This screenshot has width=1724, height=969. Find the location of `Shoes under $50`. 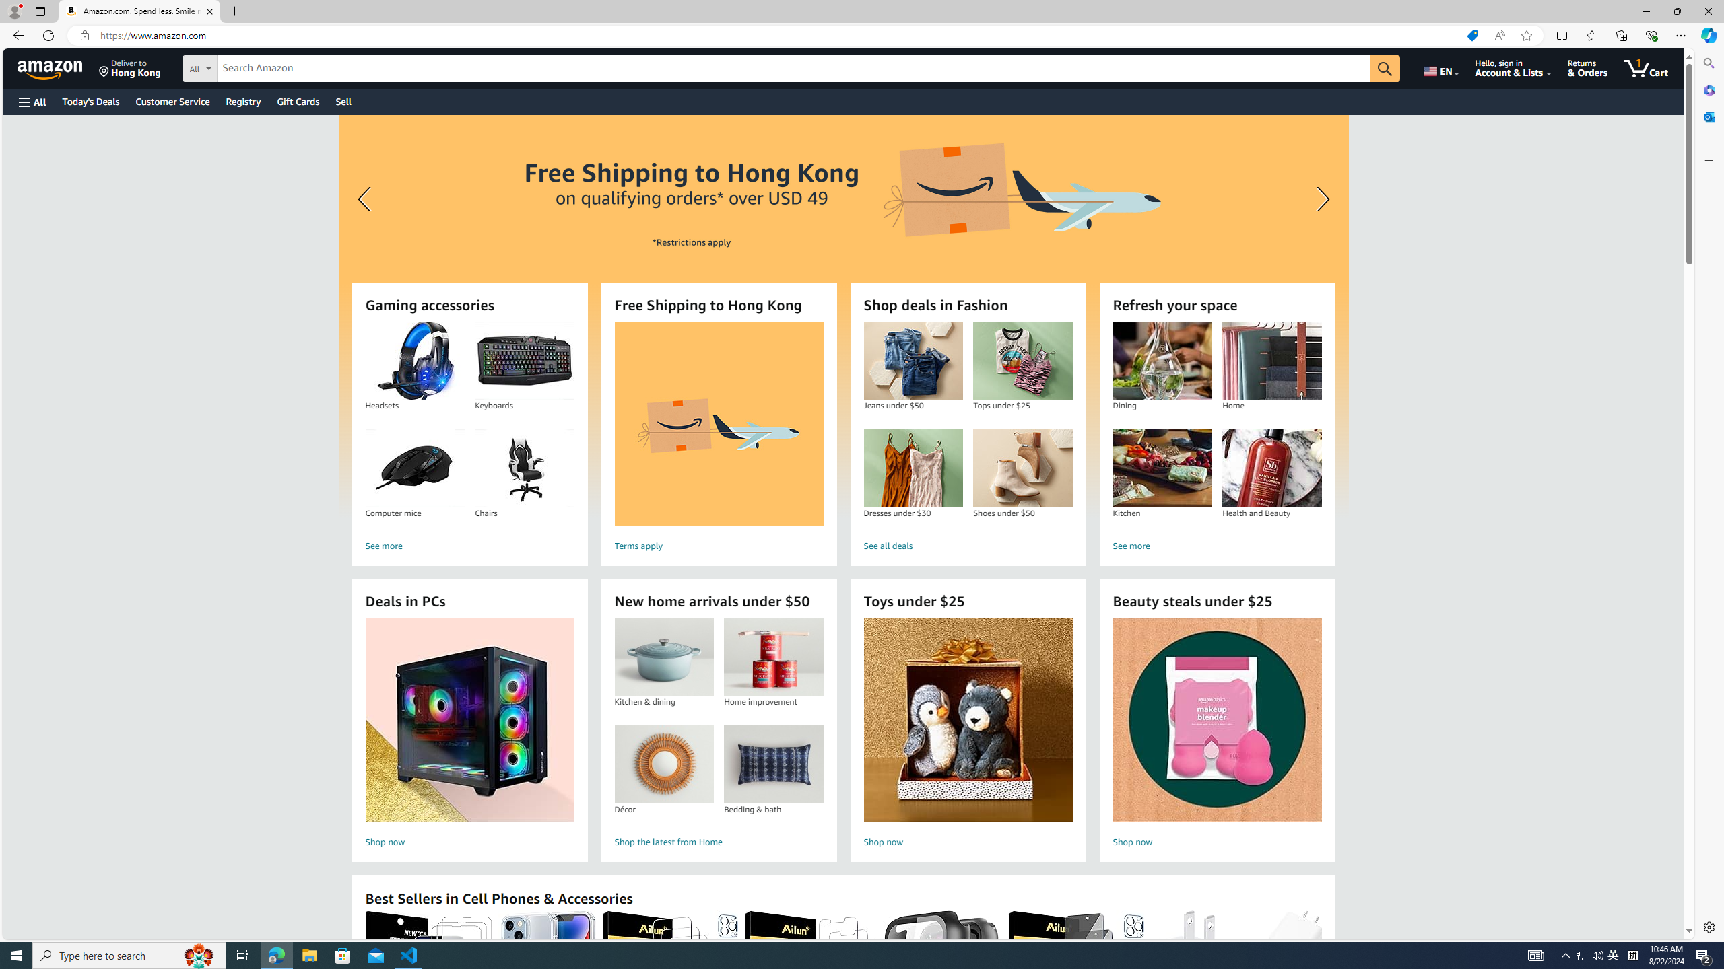

Shoes under $50 is located at coordinates (1022, 468).